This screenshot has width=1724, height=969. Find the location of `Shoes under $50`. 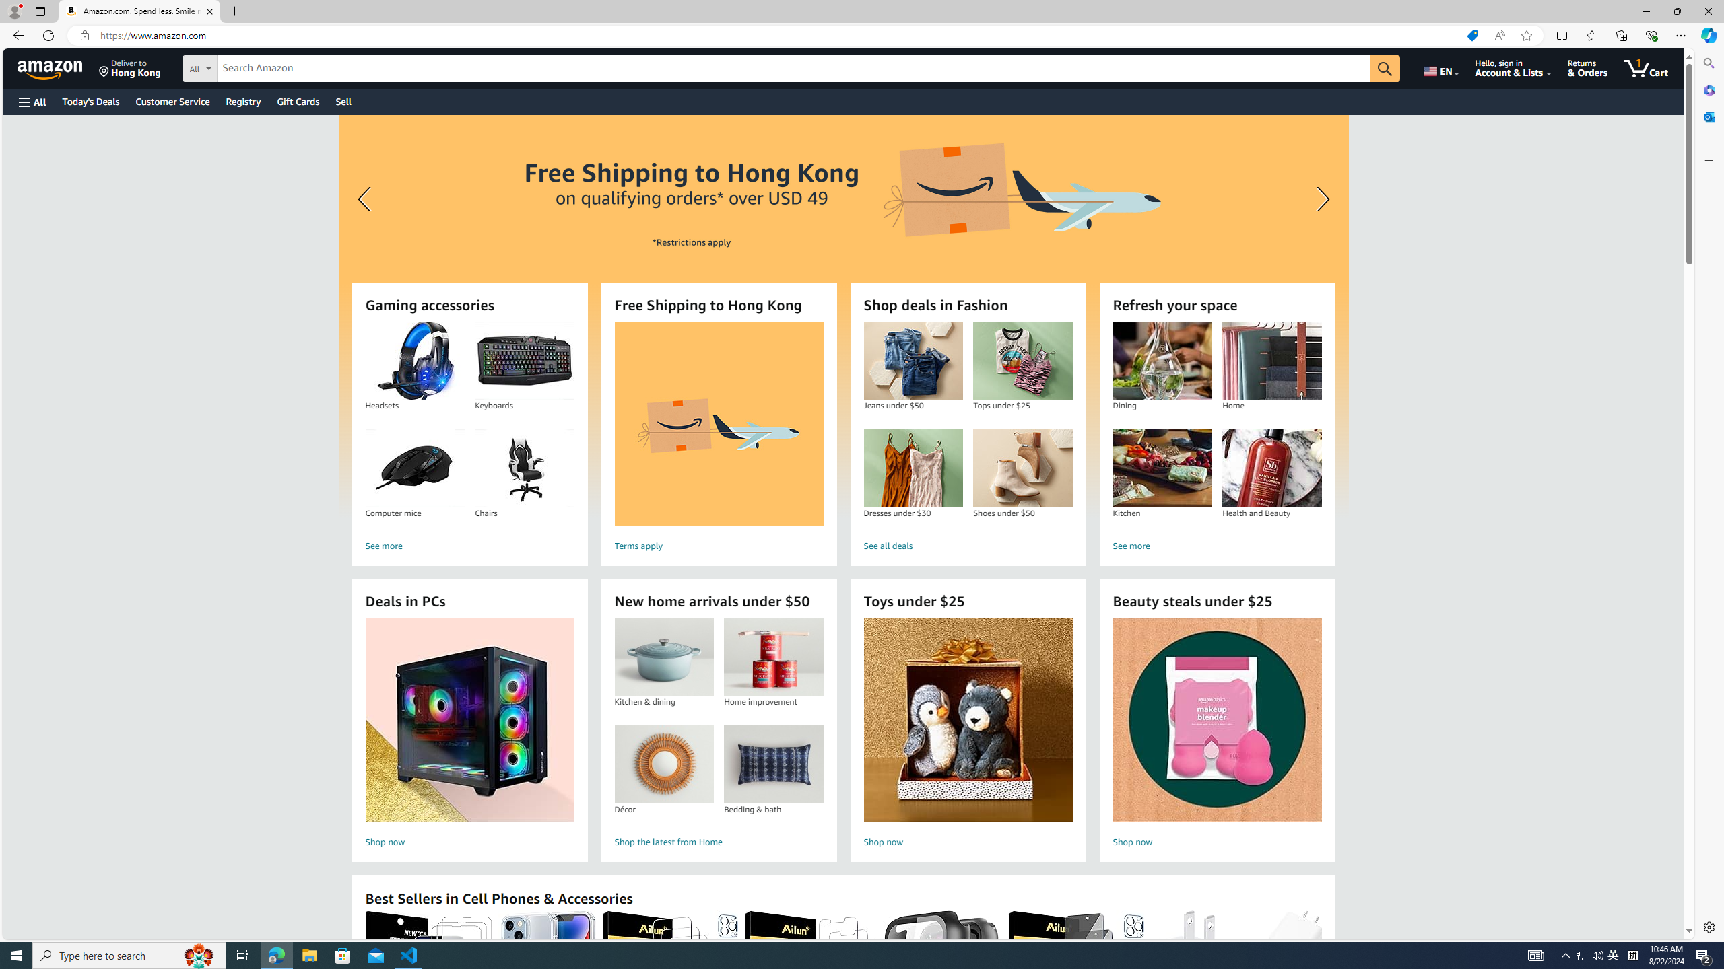

Shoes under $50 is located at coordinates (1022, 468).